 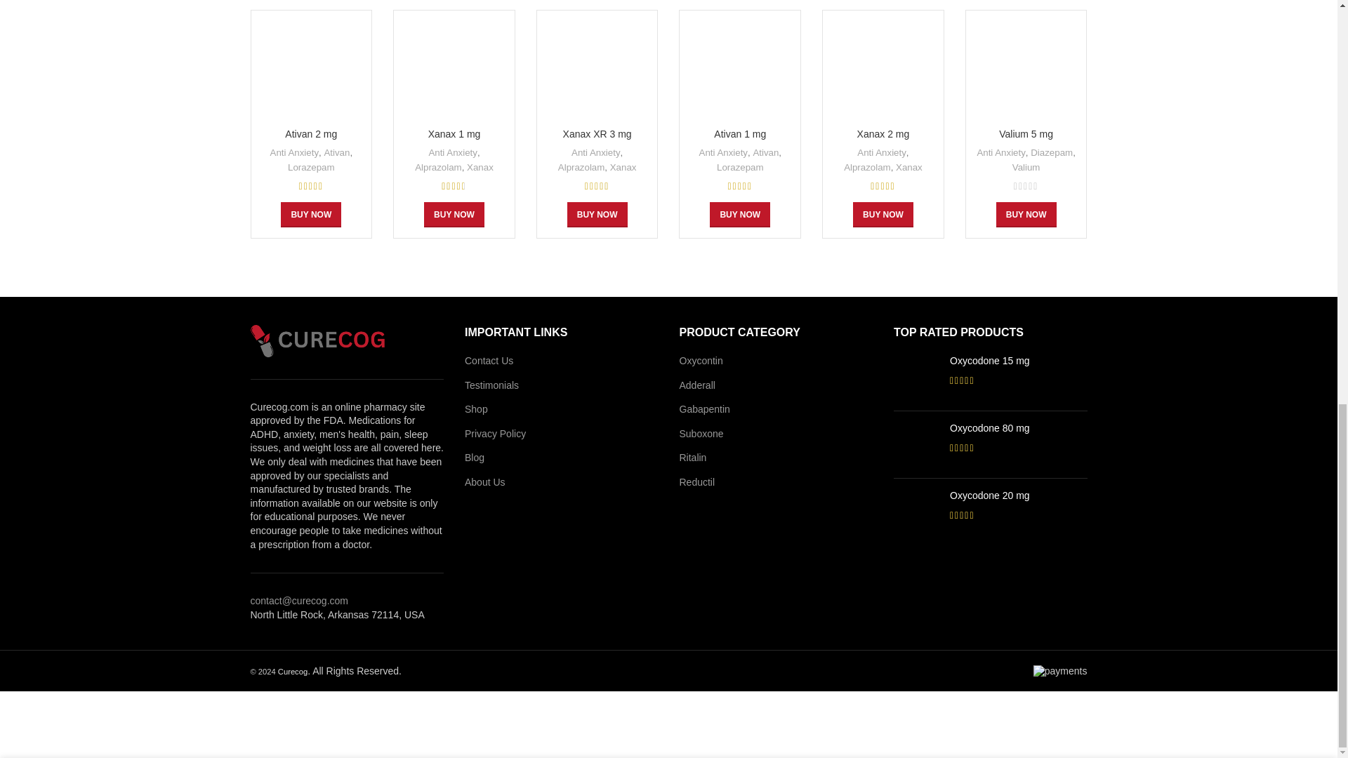 What do you see at coordinates (916, 444) in the screenshot?
I see `Oxycodone 80 mg` at bounding box center [916, 444].